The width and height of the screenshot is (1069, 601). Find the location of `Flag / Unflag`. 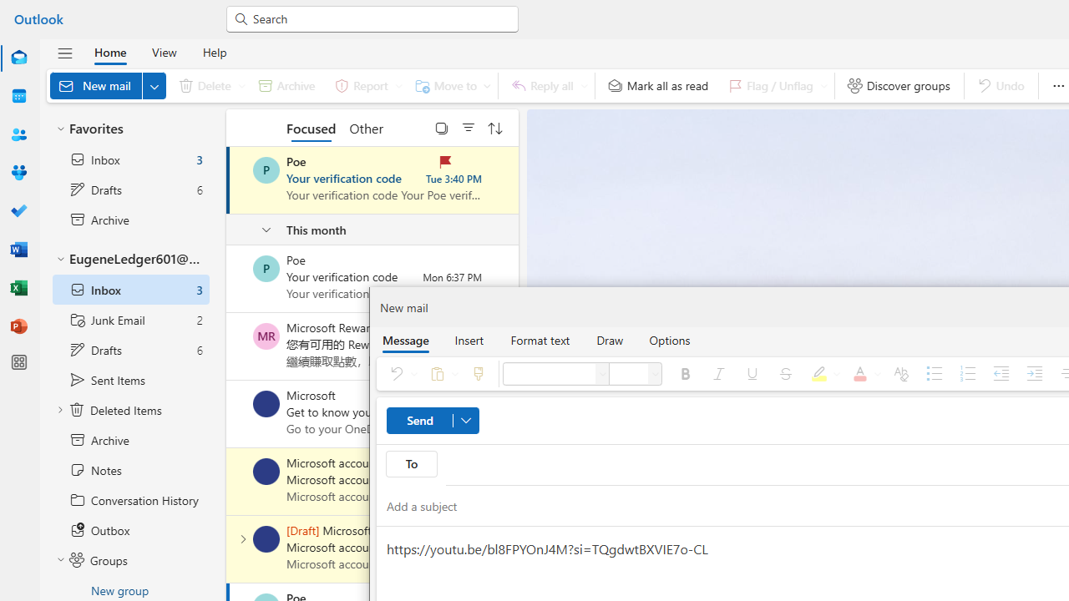

Flag / Unflag is located at coordinates (774, 85).